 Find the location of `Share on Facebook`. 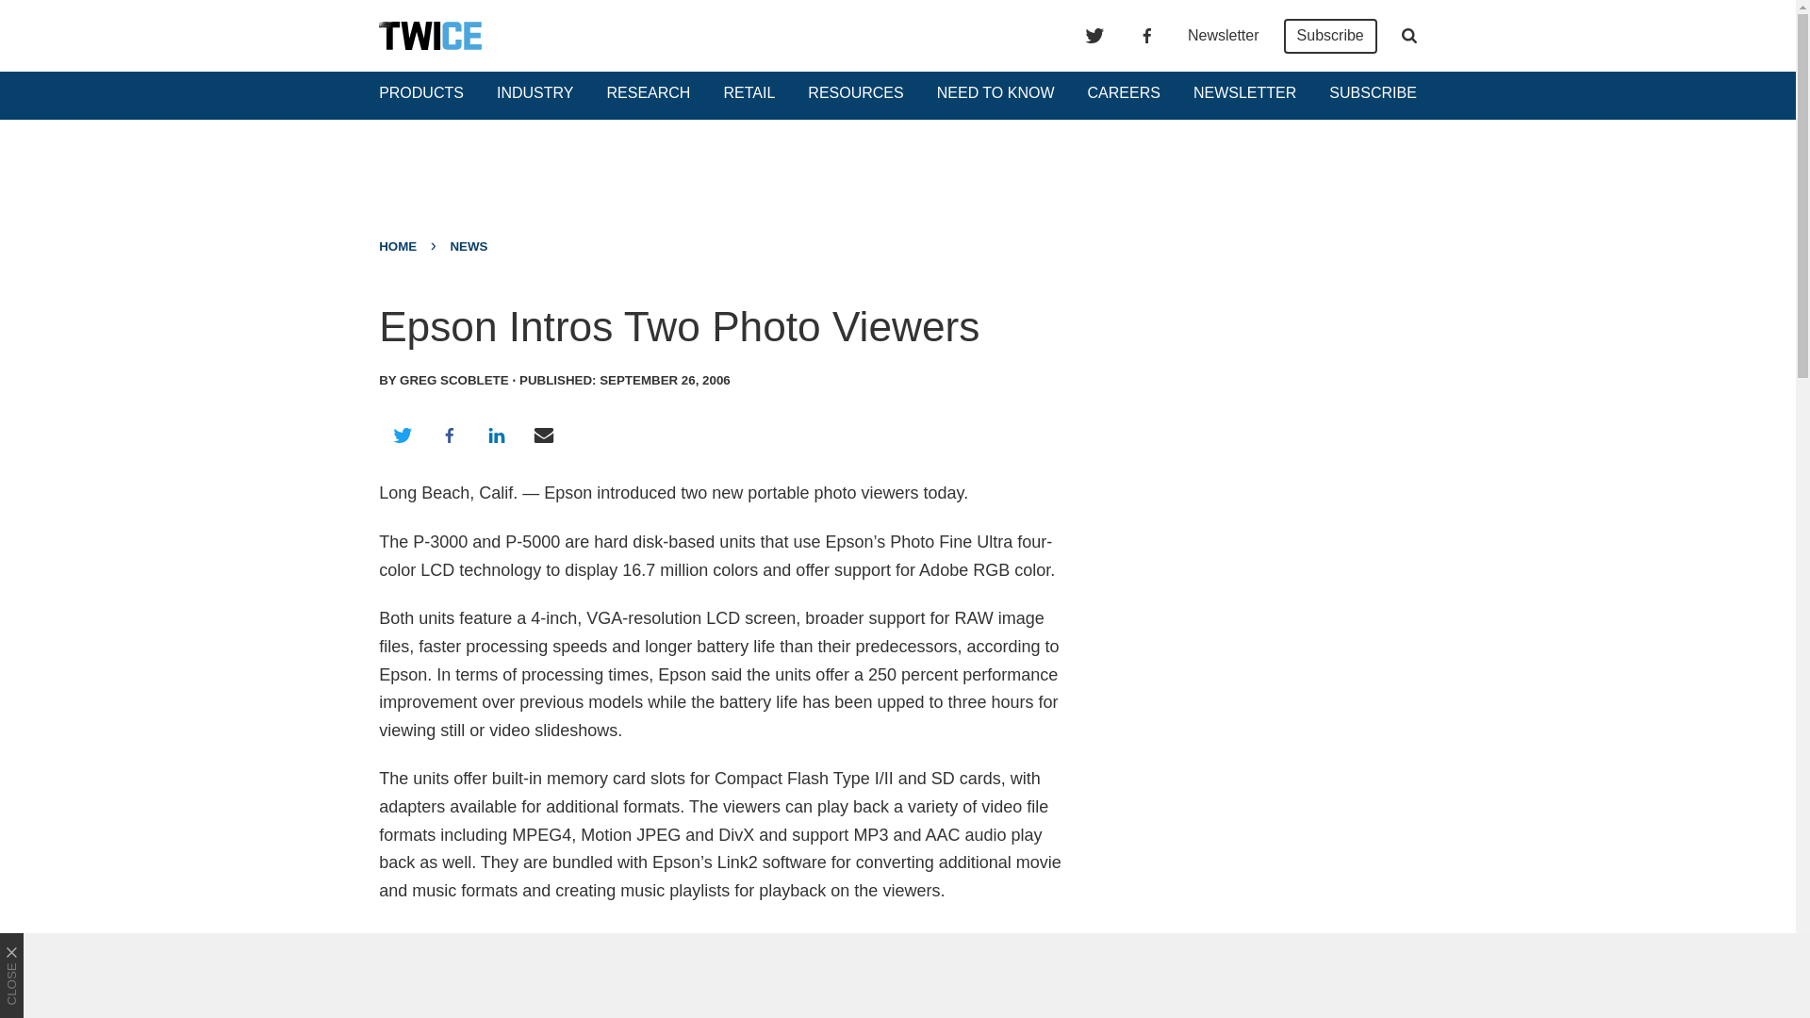

Share on Facebook is located at coordinates (449, 435).